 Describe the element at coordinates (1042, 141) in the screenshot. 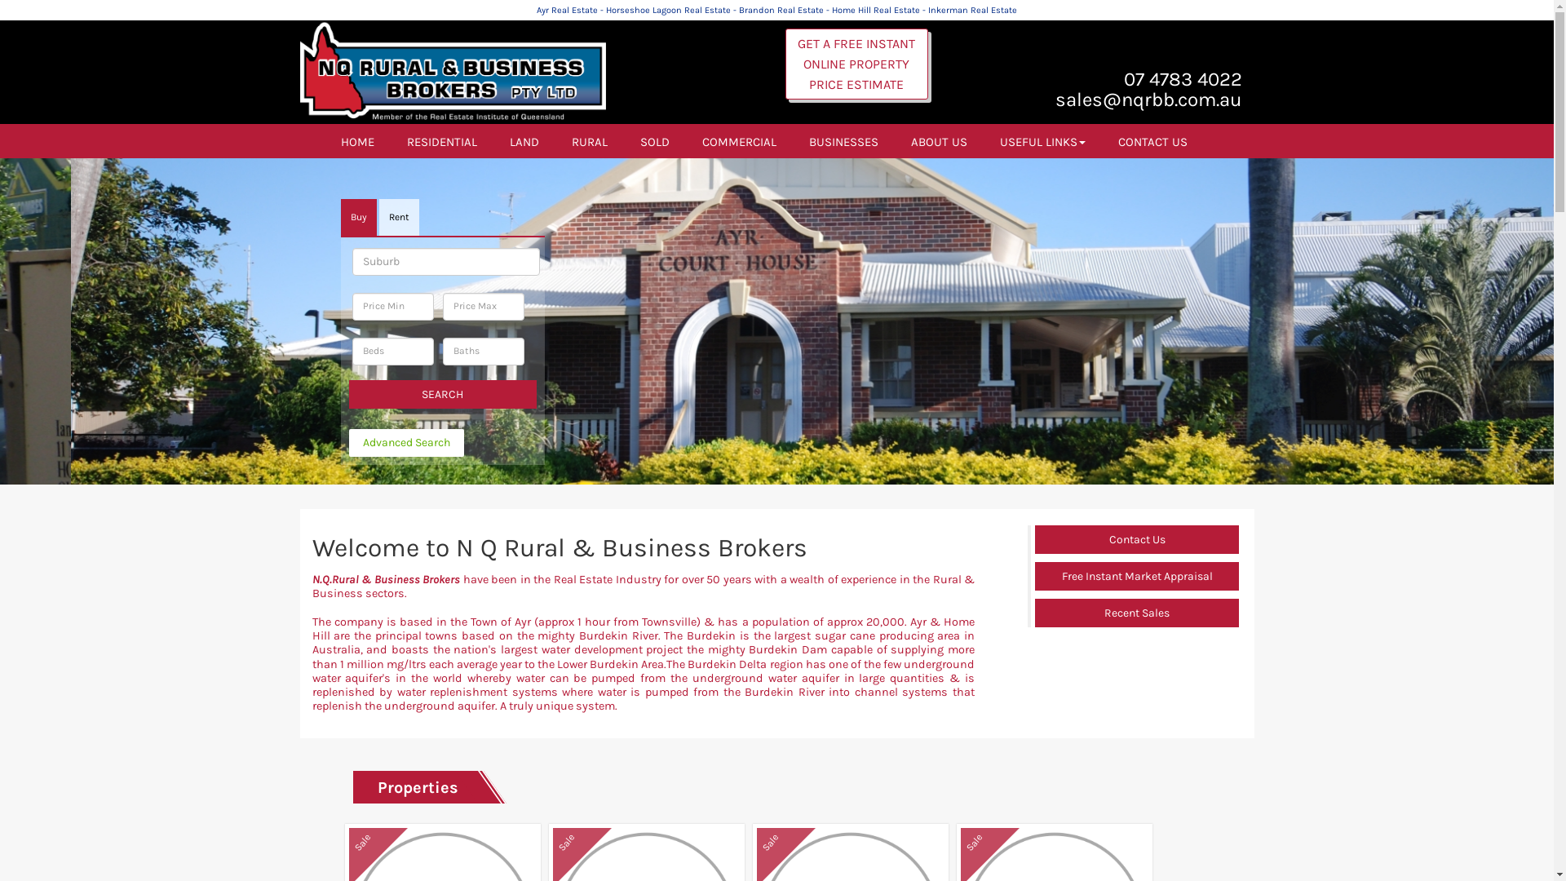

I see `USEFUL LINKS` at that location.